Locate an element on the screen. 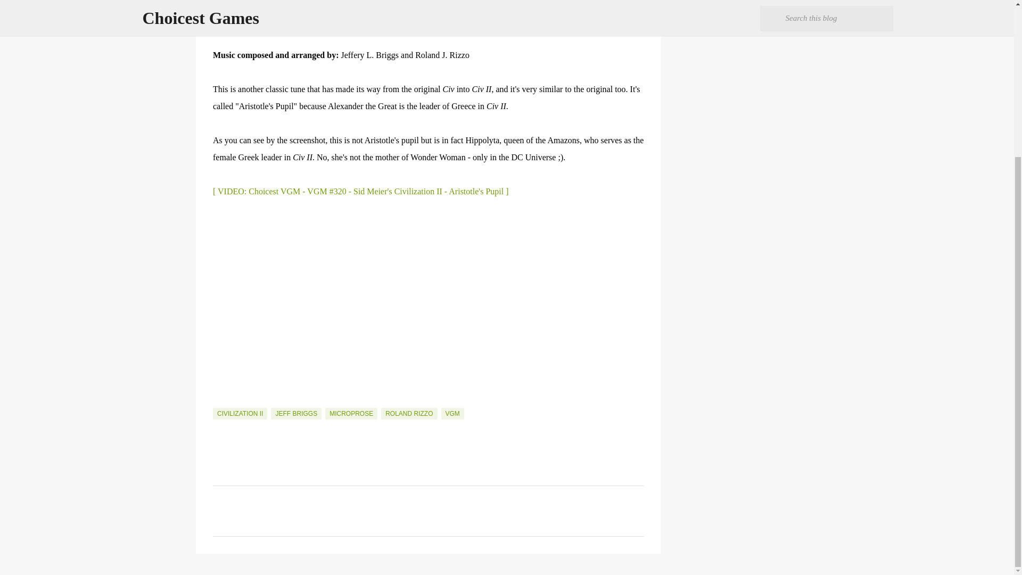  No WONDER WOOOOMAN in sight is located at coordinates (428, 10).